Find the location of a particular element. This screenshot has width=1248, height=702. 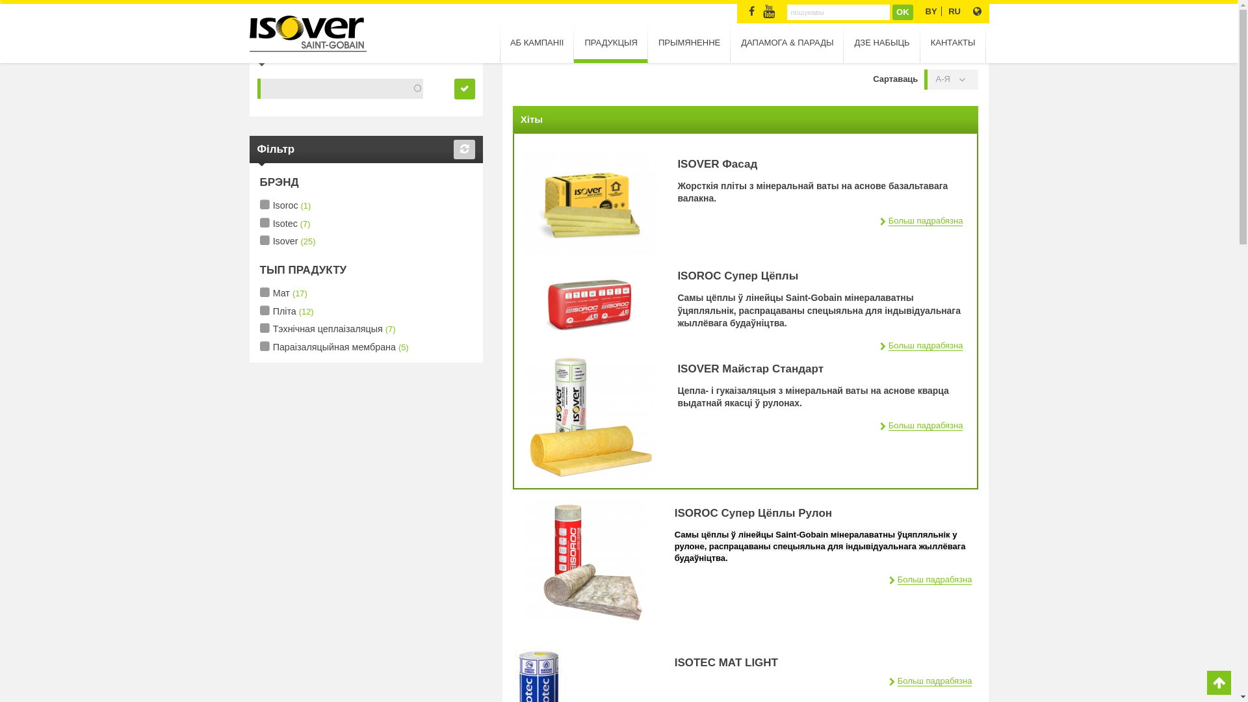

RU is located at coordinates (954, 12).